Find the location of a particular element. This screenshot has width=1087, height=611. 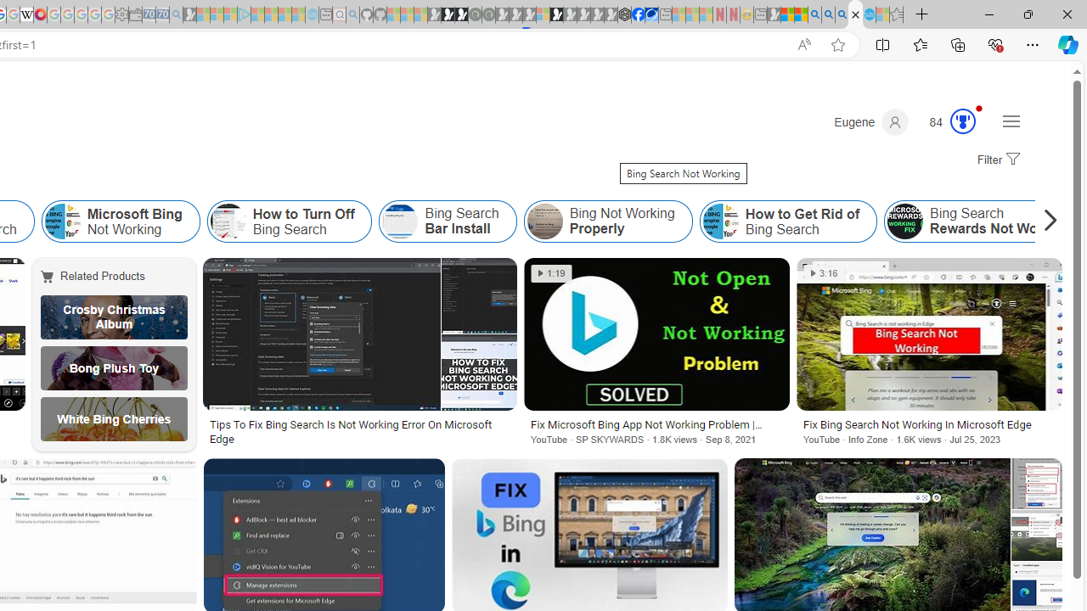

Bing AI - Search is located at coordinates (814, 15).